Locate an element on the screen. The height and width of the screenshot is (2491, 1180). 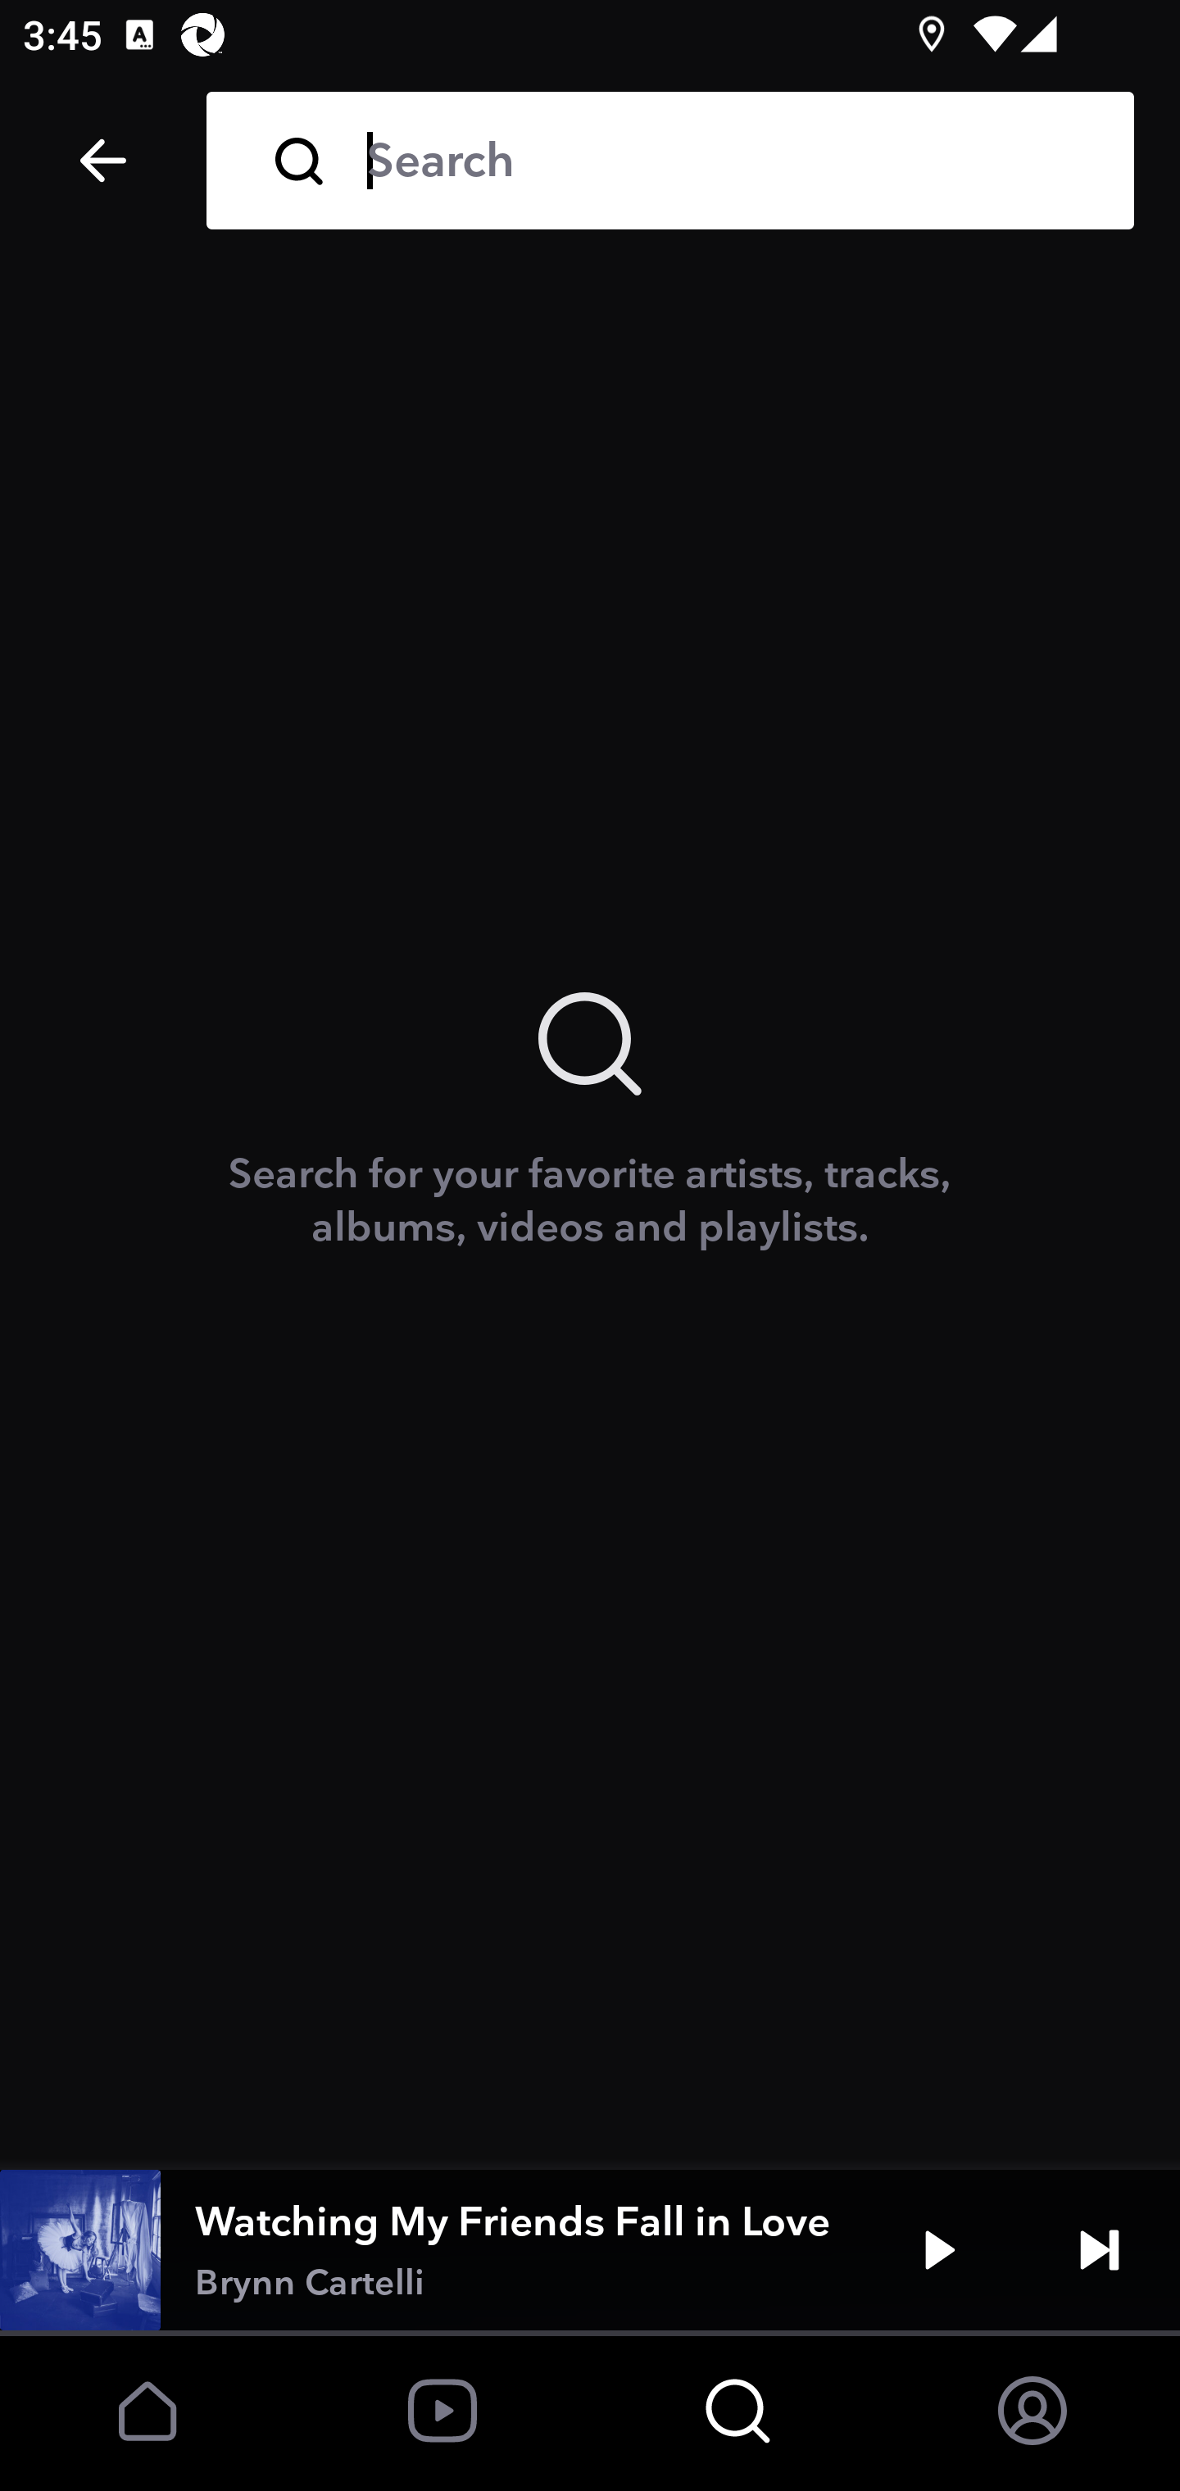
Search is located at coordinates (728, 161).